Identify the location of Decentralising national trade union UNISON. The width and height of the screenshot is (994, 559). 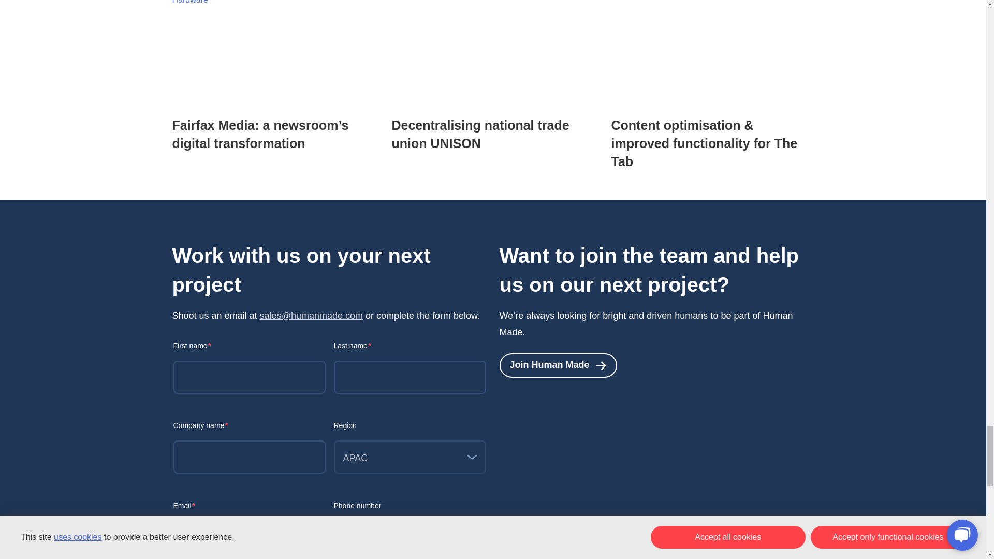
(480, 134).